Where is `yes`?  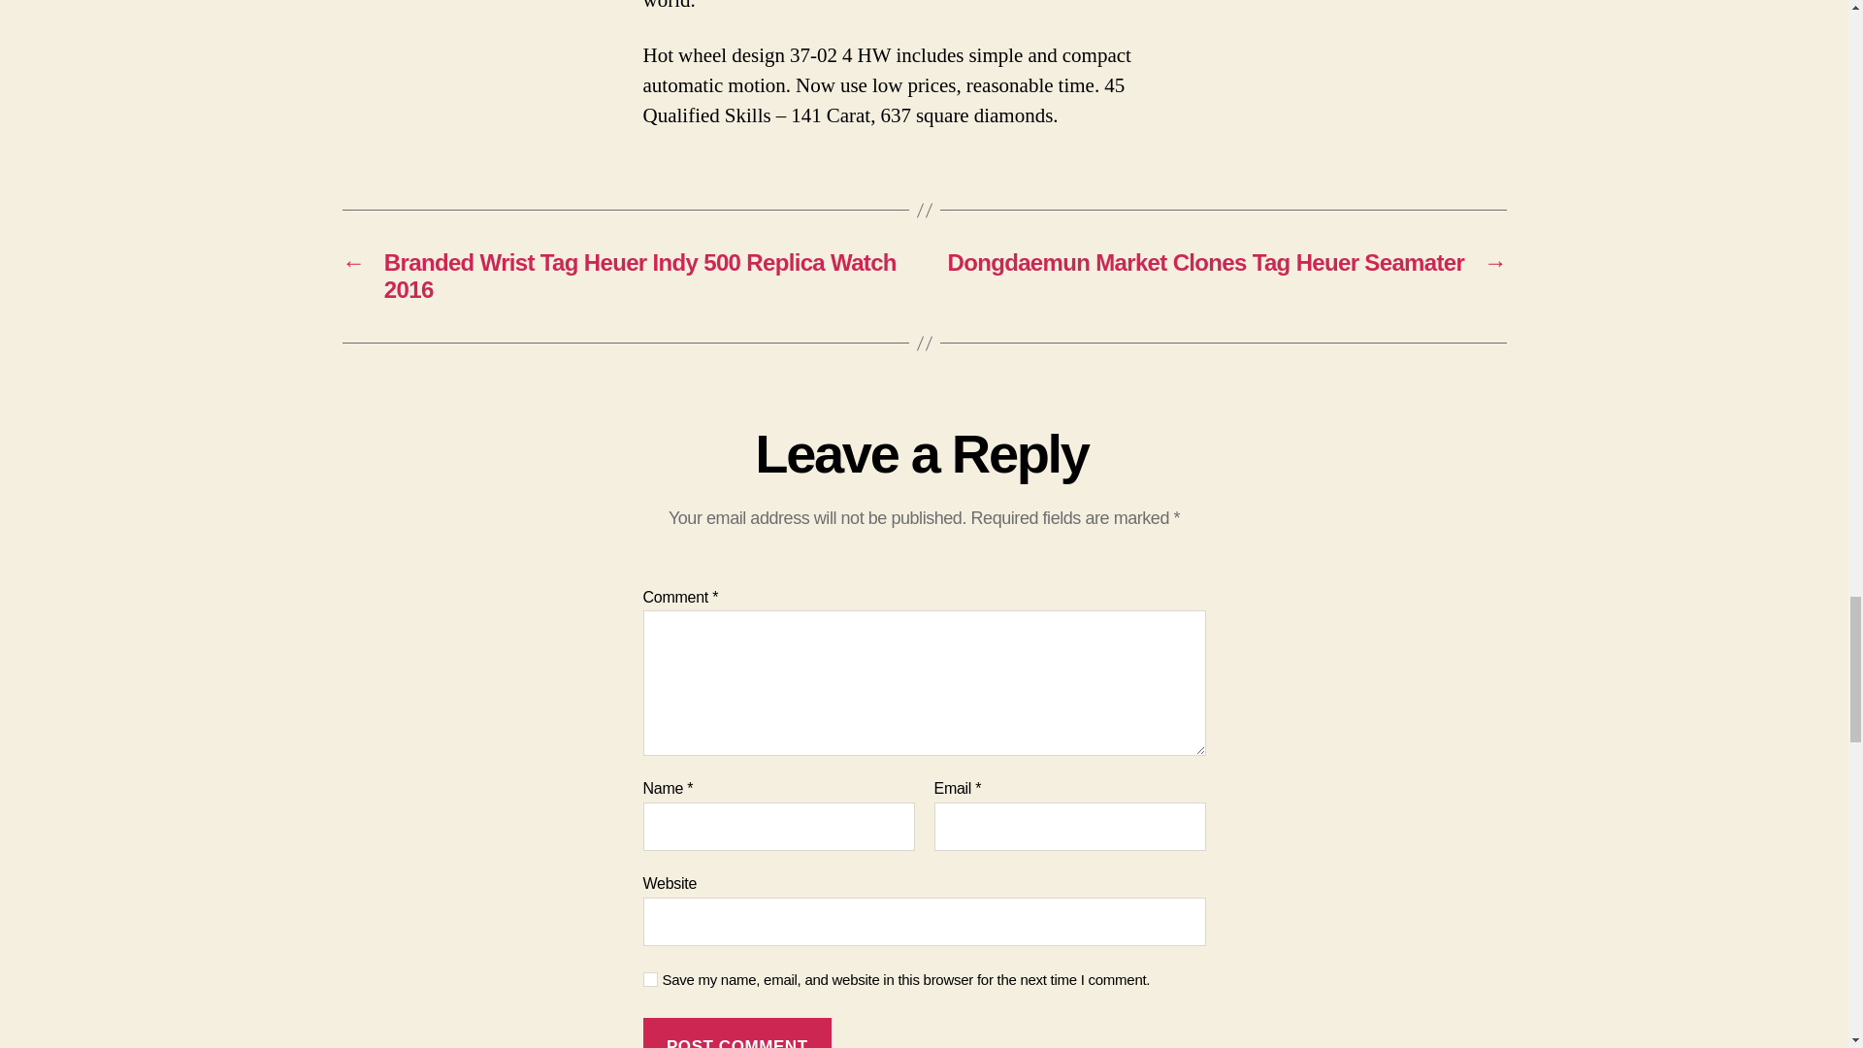
yes is located at coordinates (650, 980).